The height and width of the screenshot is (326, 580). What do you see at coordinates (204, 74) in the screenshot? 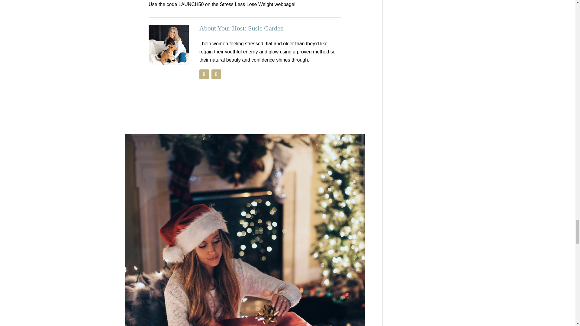
I see `Follow on Facebook` at bounding box center [204, 74].